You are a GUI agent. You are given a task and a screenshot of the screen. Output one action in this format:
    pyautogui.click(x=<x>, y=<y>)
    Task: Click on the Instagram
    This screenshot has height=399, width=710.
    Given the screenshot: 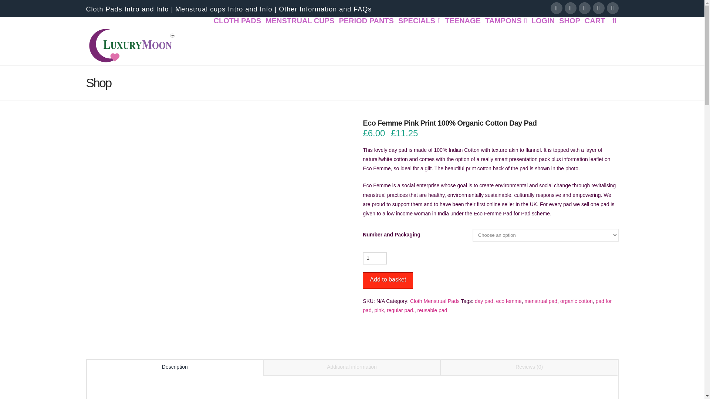 What is the action you would take?
    pyautogui.click(x=598, y=8)
    